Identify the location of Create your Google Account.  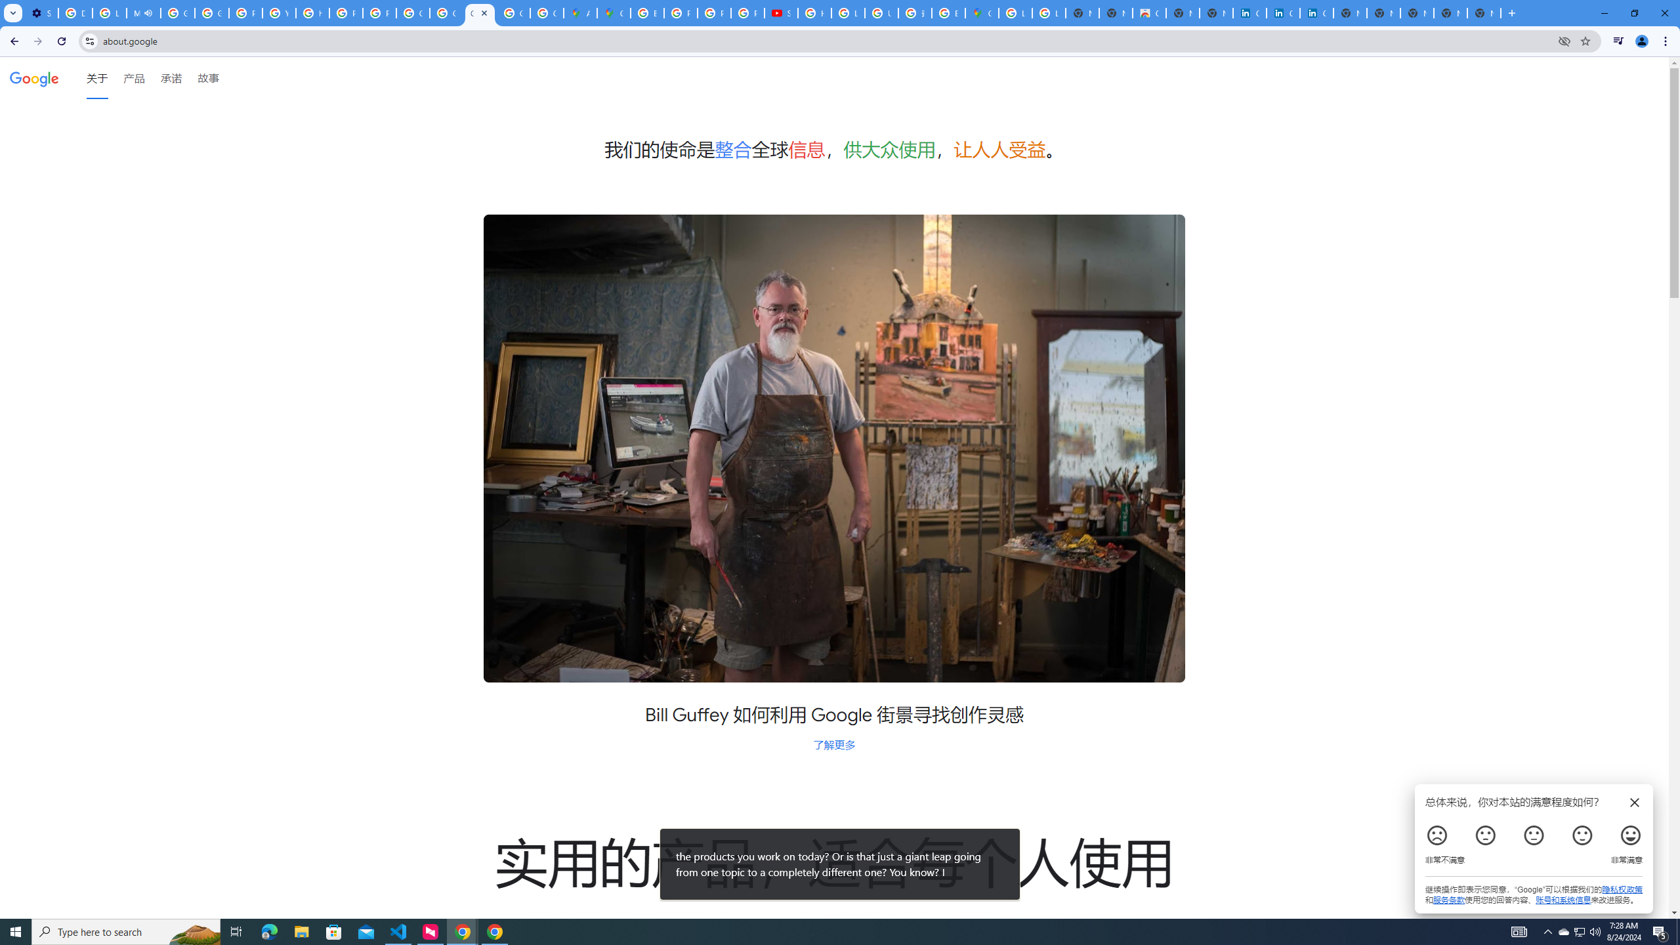
(546, 13).